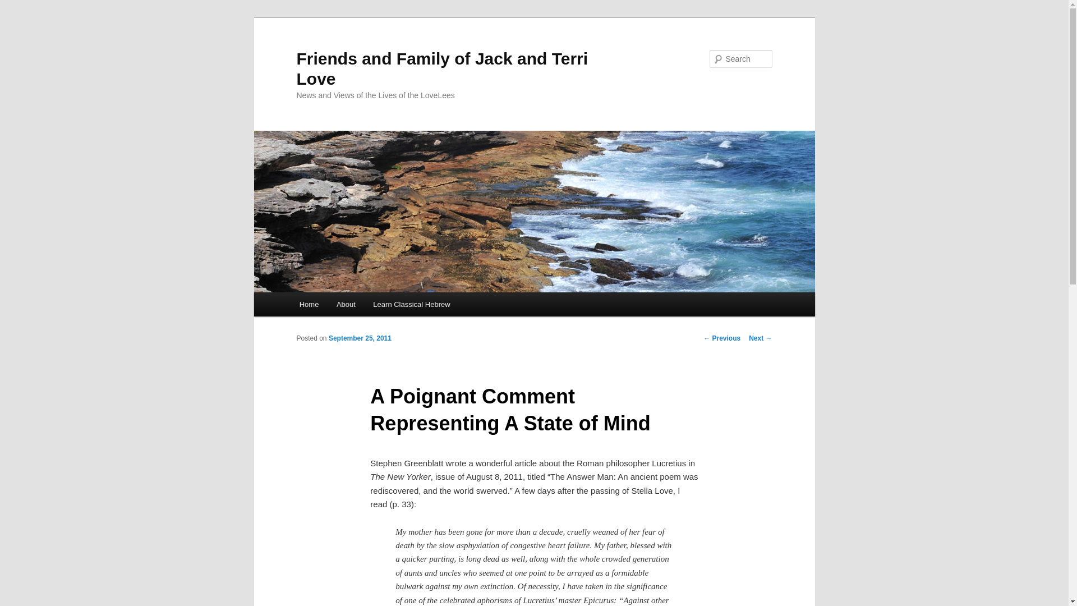  Describe the element at coordinates (442, 68) in the screenshot. I see `Friends and Family of Jack and Terri Love` at that location.